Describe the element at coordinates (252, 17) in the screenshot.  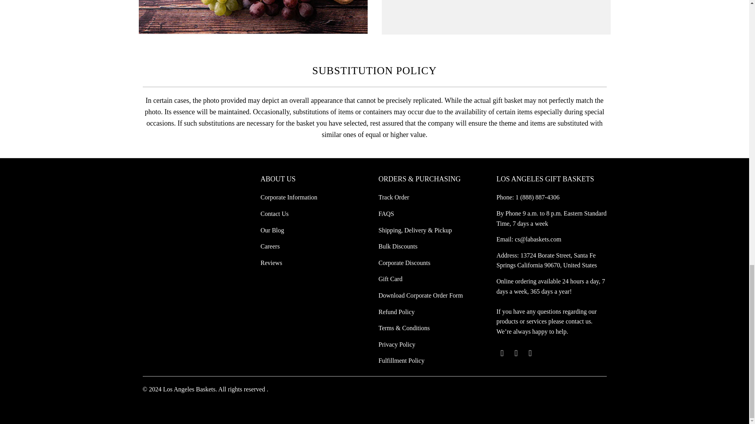
I see `FREE DELIVERY IN USA` at that location.